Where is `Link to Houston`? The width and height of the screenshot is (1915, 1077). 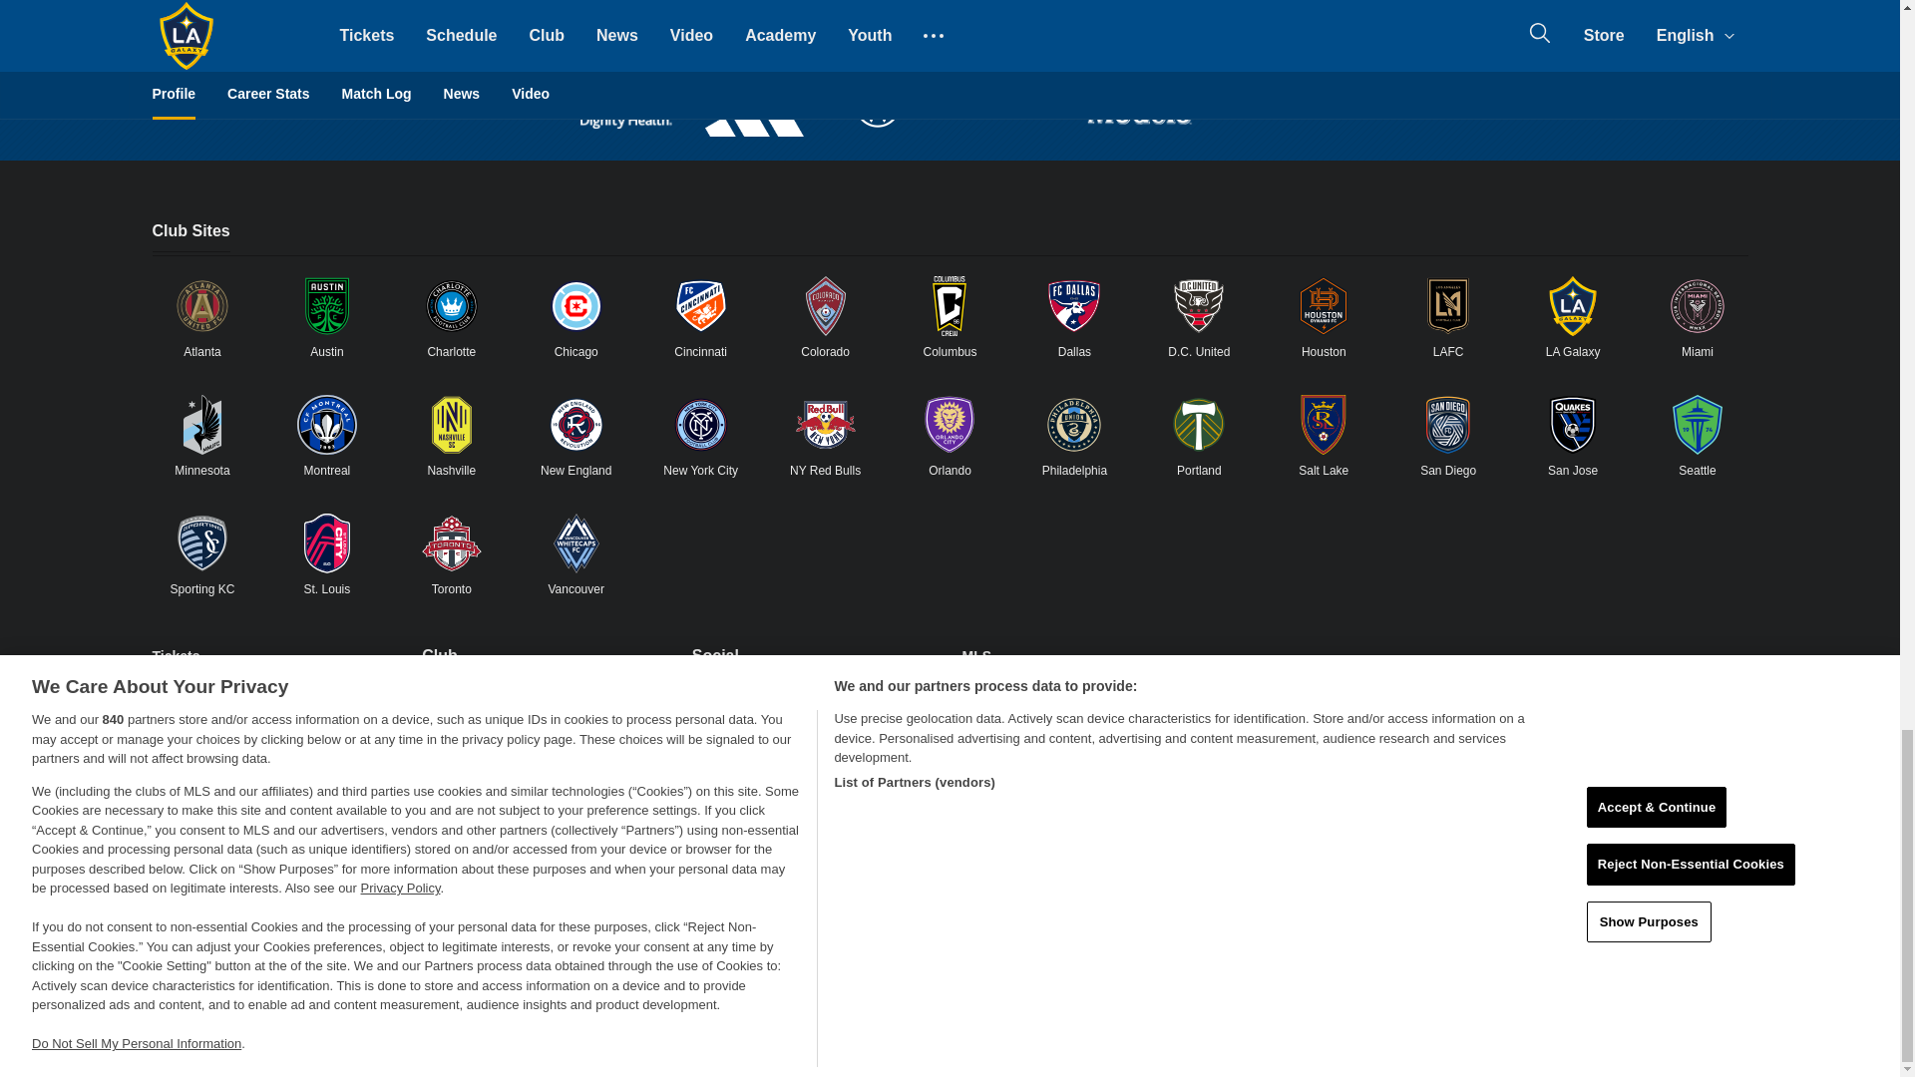 Link to Houston is located at coordinates (1324, 305).